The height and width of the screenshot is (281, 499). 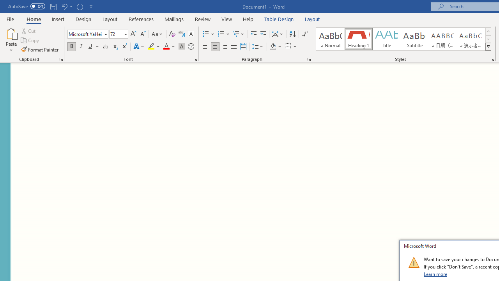 What do you see at coordinates (30, 41) in the screenshot?
I see `Copy` at bounding box center [30, 41].